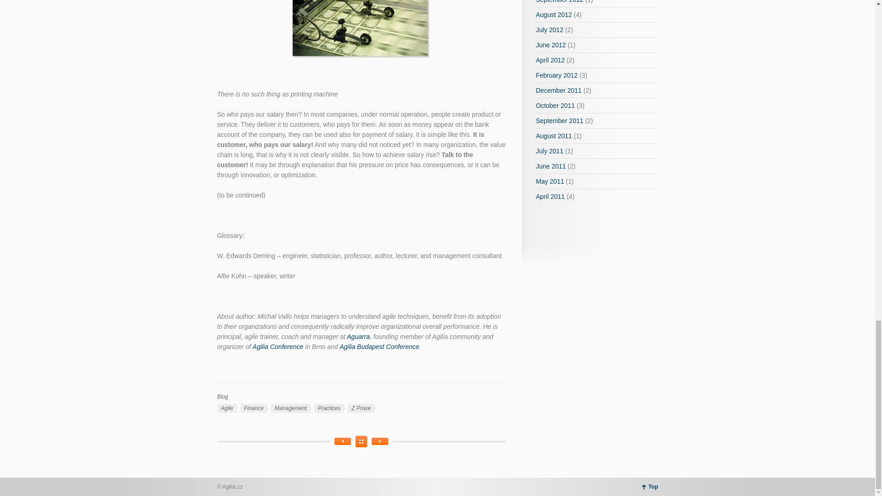  What do you see at coordinates (379, 346) in the screenshot?
I see `Agilia Budapest Conference` at bounding box center [379, 346].